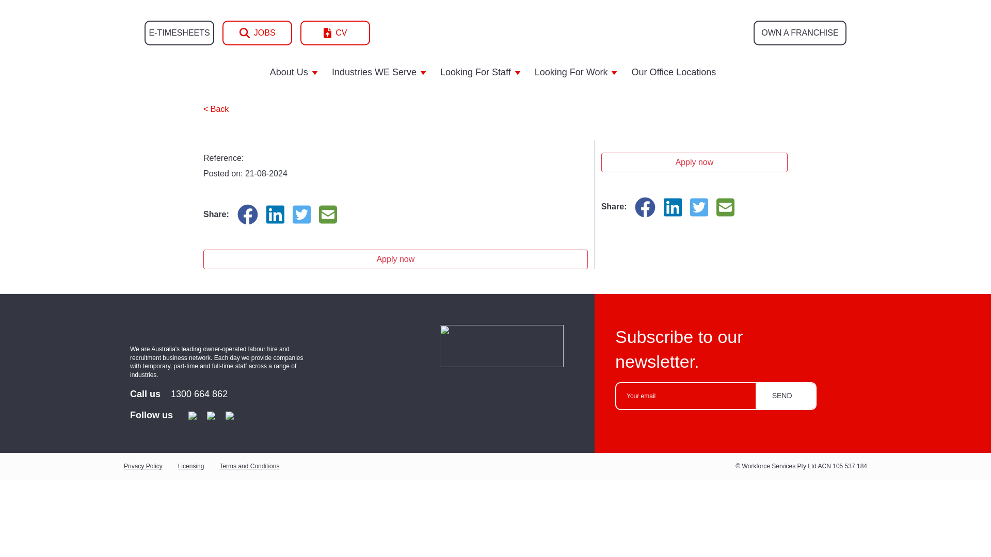  I want to click on JOBS, so click(257, 32).